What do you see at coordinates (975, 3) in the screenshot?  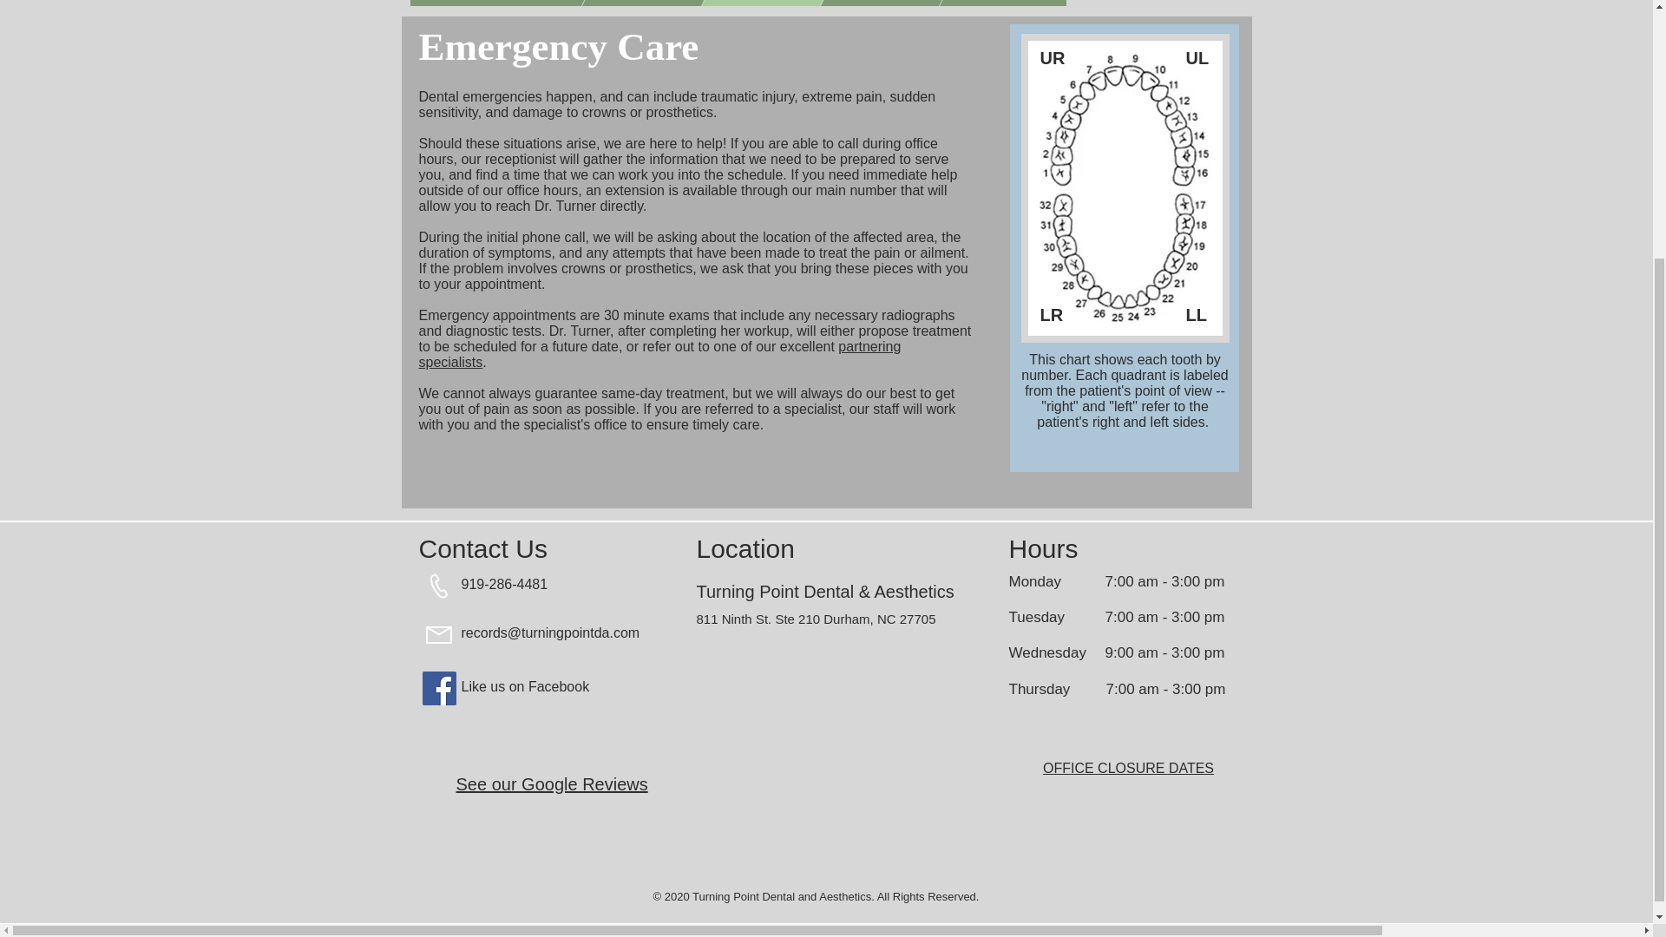 I see `Contact Us` at bounding box center [975, 3].